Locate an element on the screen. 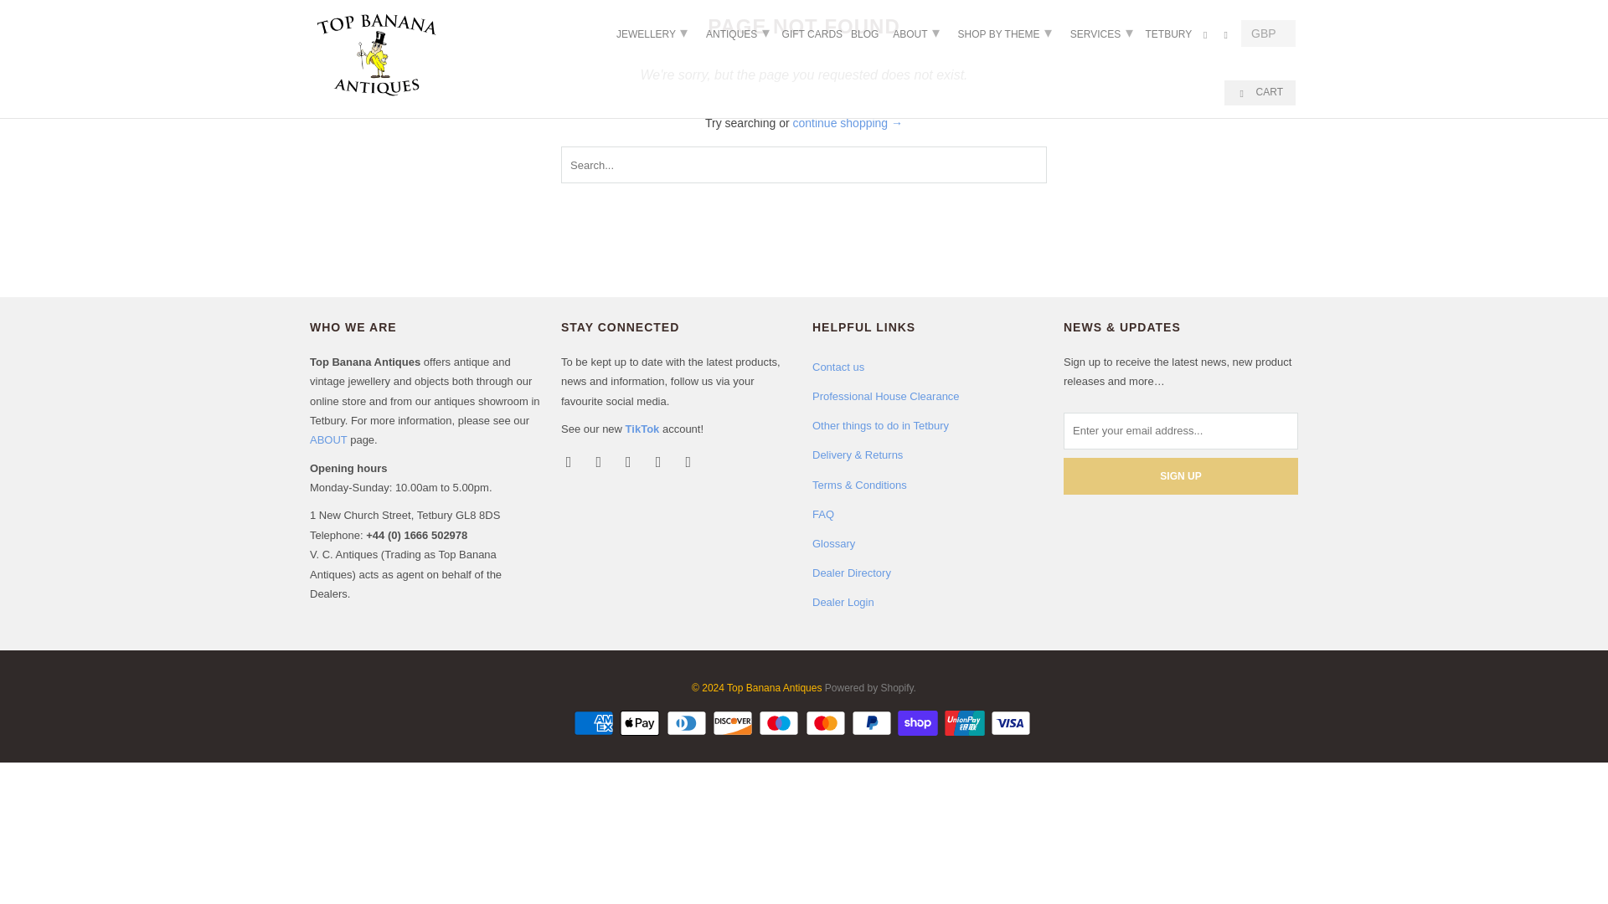 The height and width of the screenshot is (904, 1608). American Express is located at coordinates (595, 723).